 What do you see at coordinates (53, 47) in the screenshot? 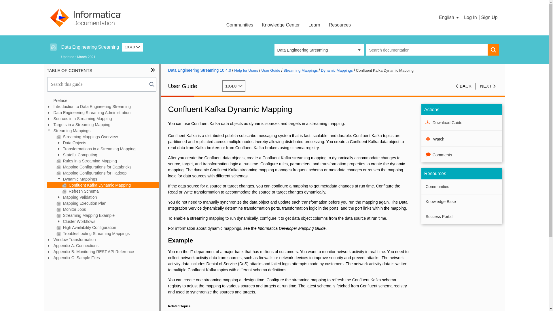
I see `Home` at bounding box center [53, 47].